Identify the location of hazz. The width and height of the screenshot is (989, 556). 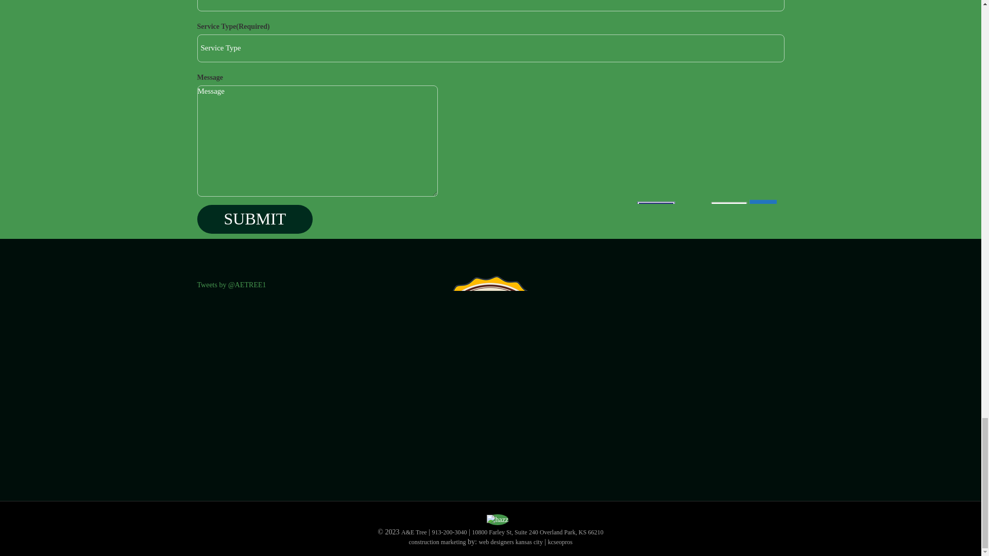
(497, 520).